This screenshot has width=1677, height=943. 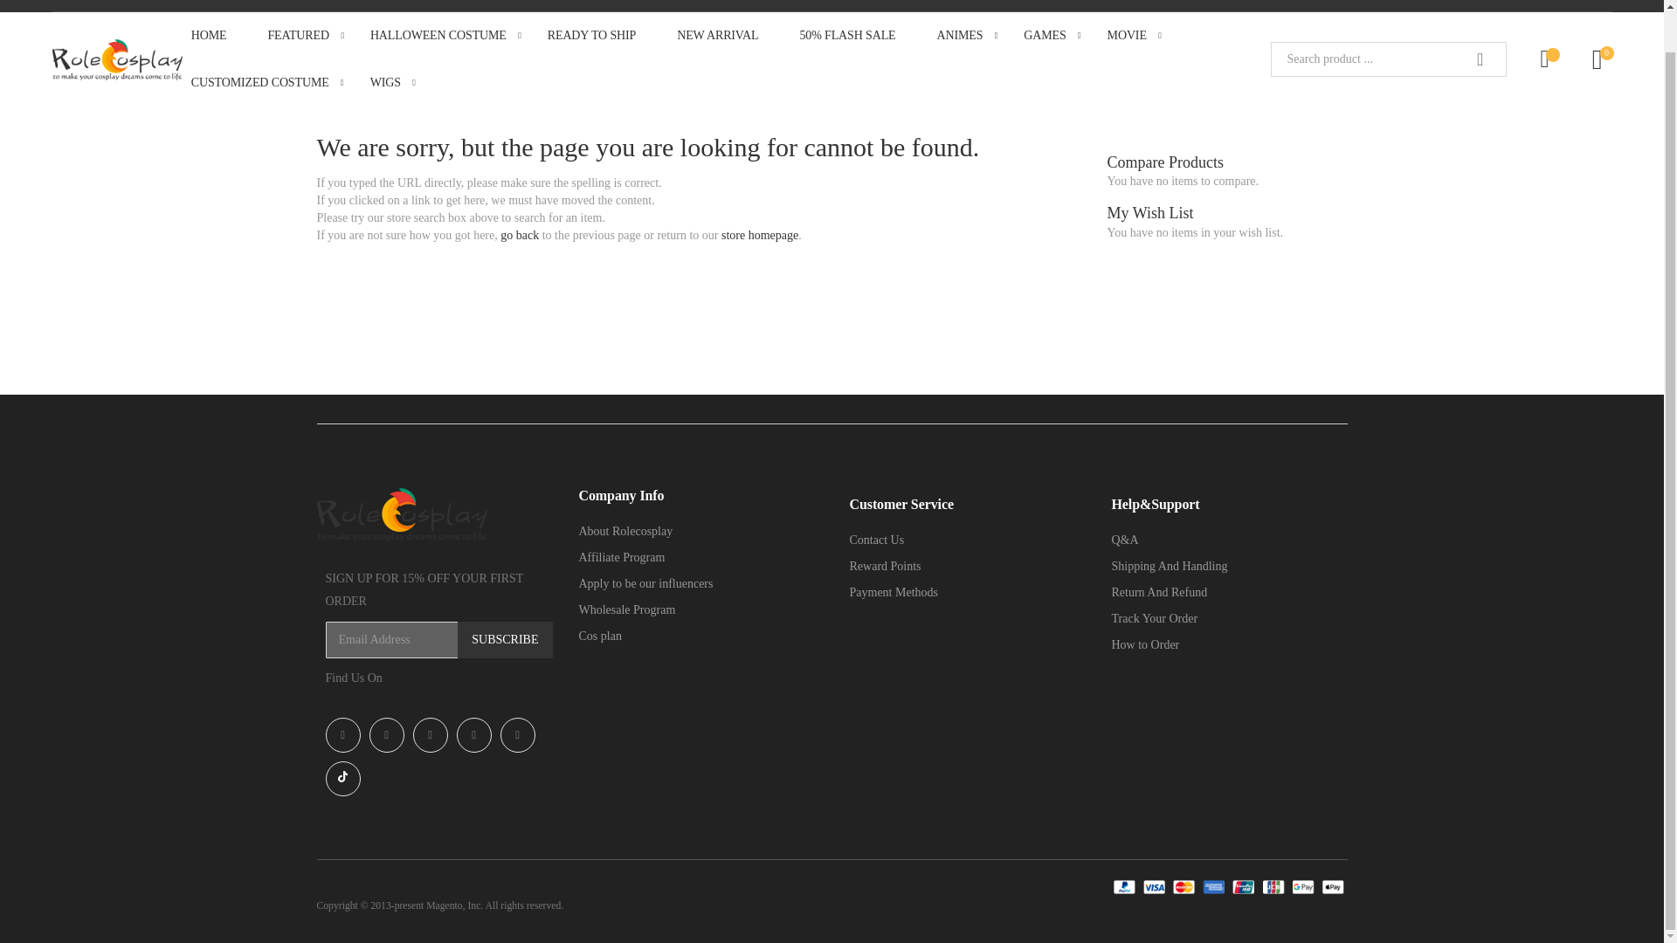 I want to click on ACCOUNT, so click(x=1566, y=5).